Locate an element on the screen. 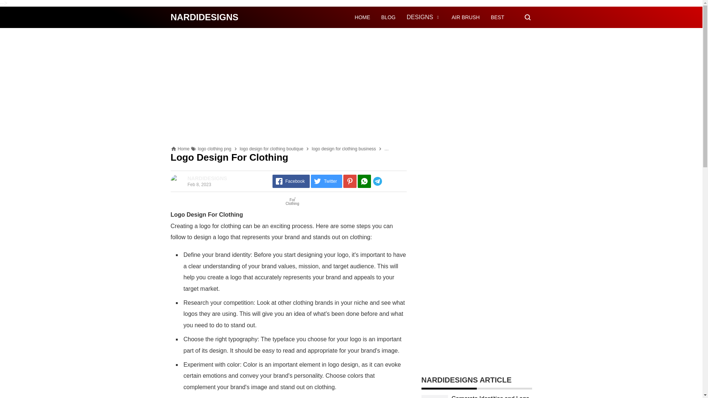 This screenshot has height=398, width=708. BEST is located at coordinates (497, 17).